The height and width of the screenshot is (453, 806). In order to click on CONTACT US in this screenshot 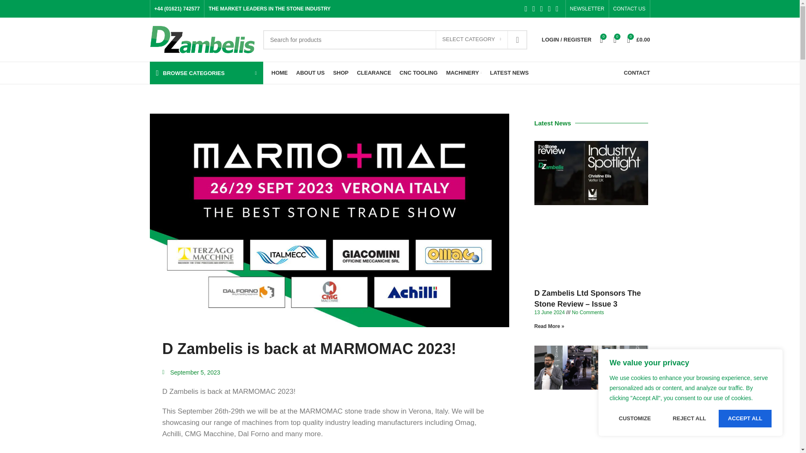, I will do `click(629, 9)`.